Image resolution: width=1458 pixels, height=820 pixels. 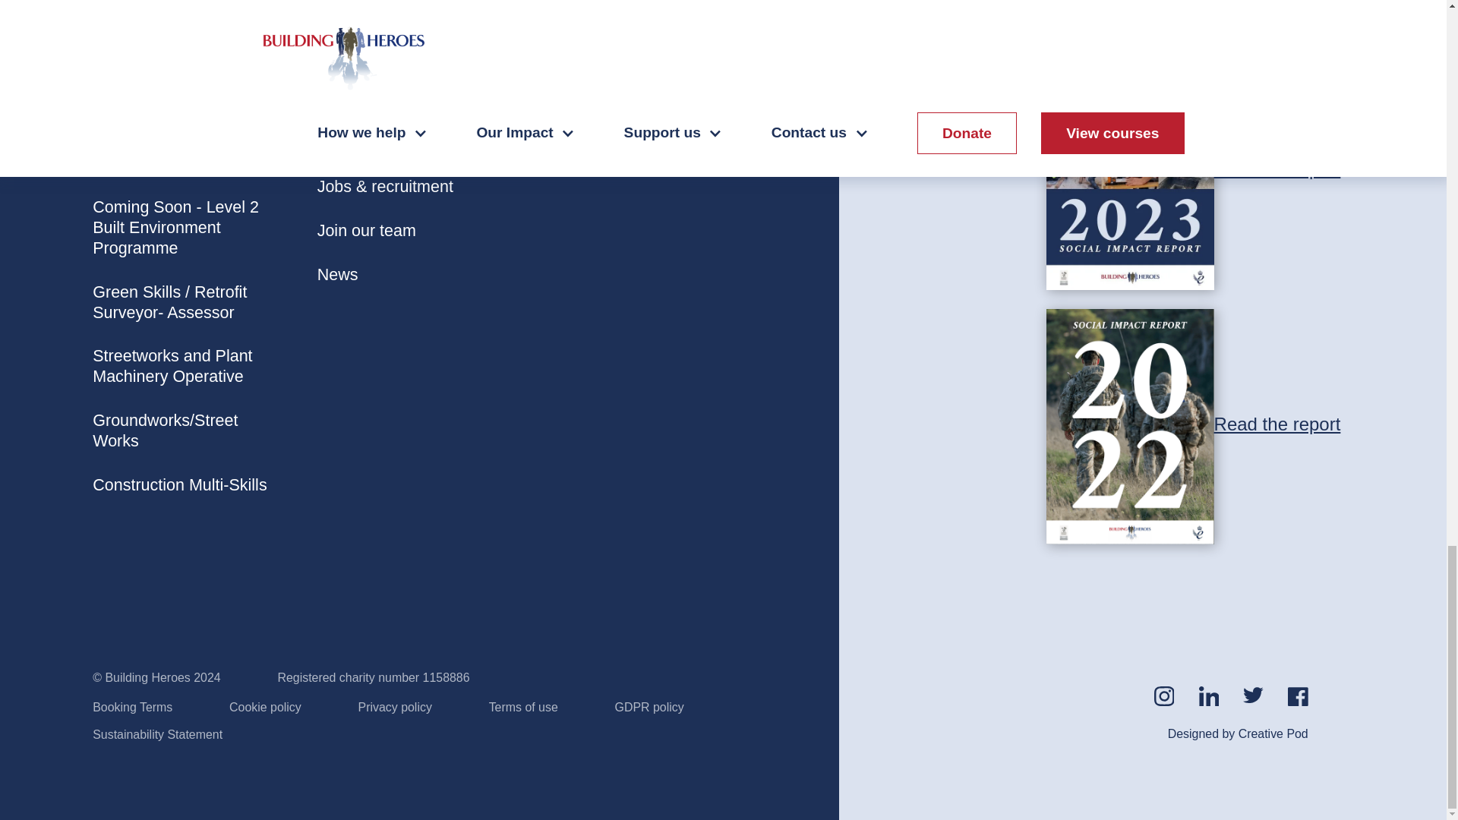 I want to click on Support us, so click(x=630, y=55).